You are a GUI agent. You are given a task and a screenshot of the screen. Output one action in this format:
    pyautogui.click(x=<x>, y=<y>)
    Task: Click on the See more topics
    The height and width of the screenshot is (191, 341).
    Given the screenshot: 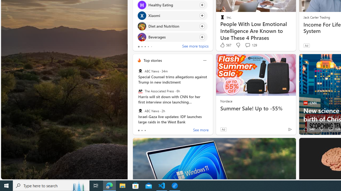 What is the action you would take?
    pyautogui.click(x=195, y=47)
    